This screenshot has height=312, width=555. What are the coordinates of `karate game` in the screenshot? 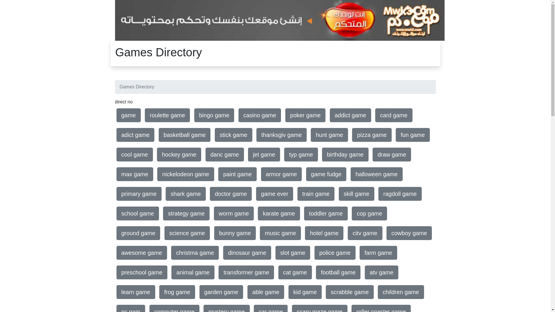 It's located at (279, 213).